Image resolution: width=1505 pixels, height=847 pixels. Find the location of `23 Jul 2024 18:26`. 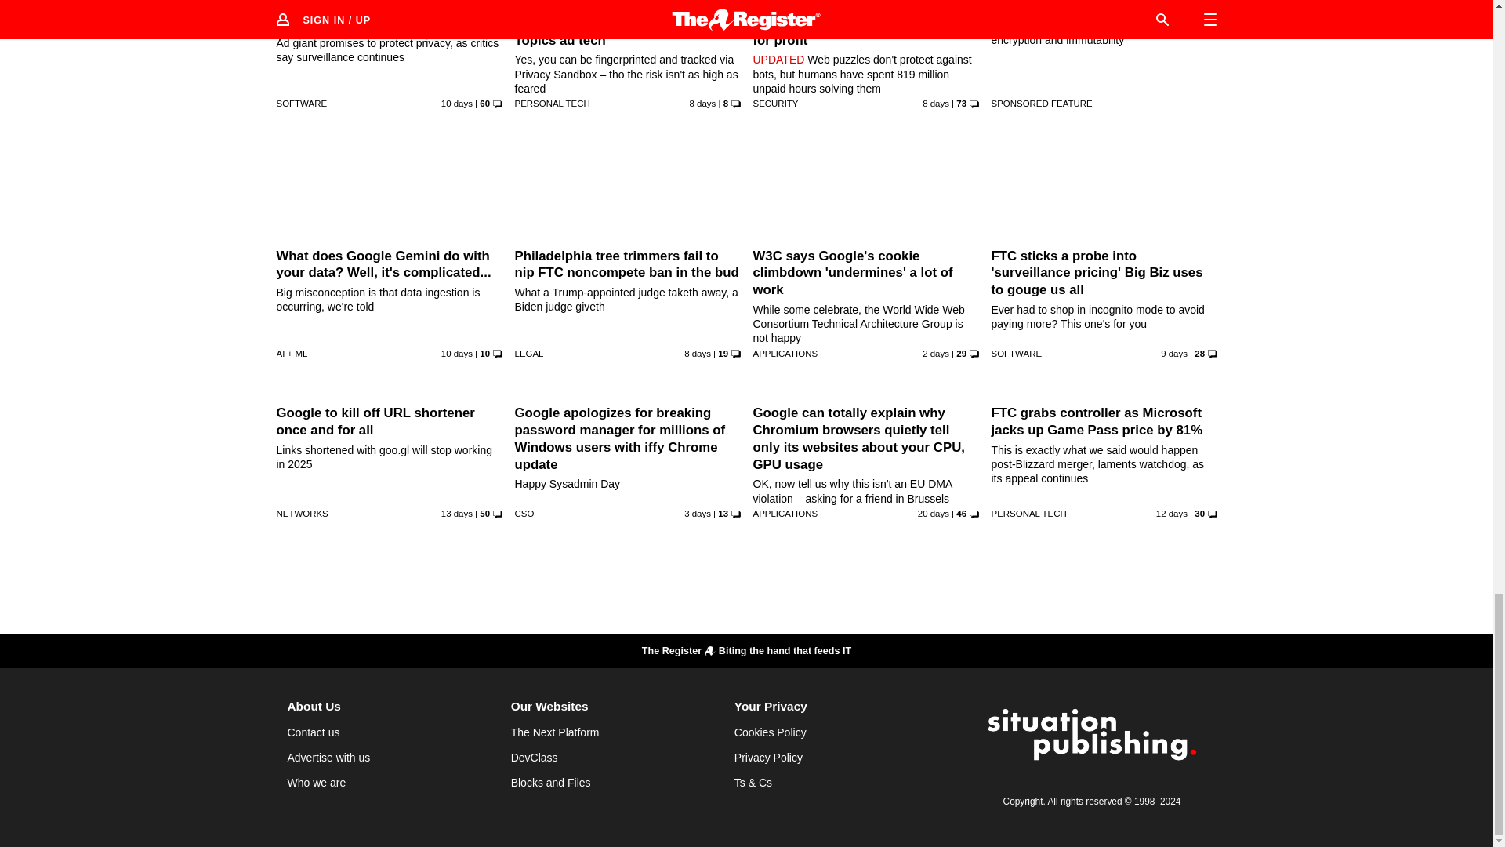

23 Jul 2024 18:26 is located at coordinates (1173, 353).